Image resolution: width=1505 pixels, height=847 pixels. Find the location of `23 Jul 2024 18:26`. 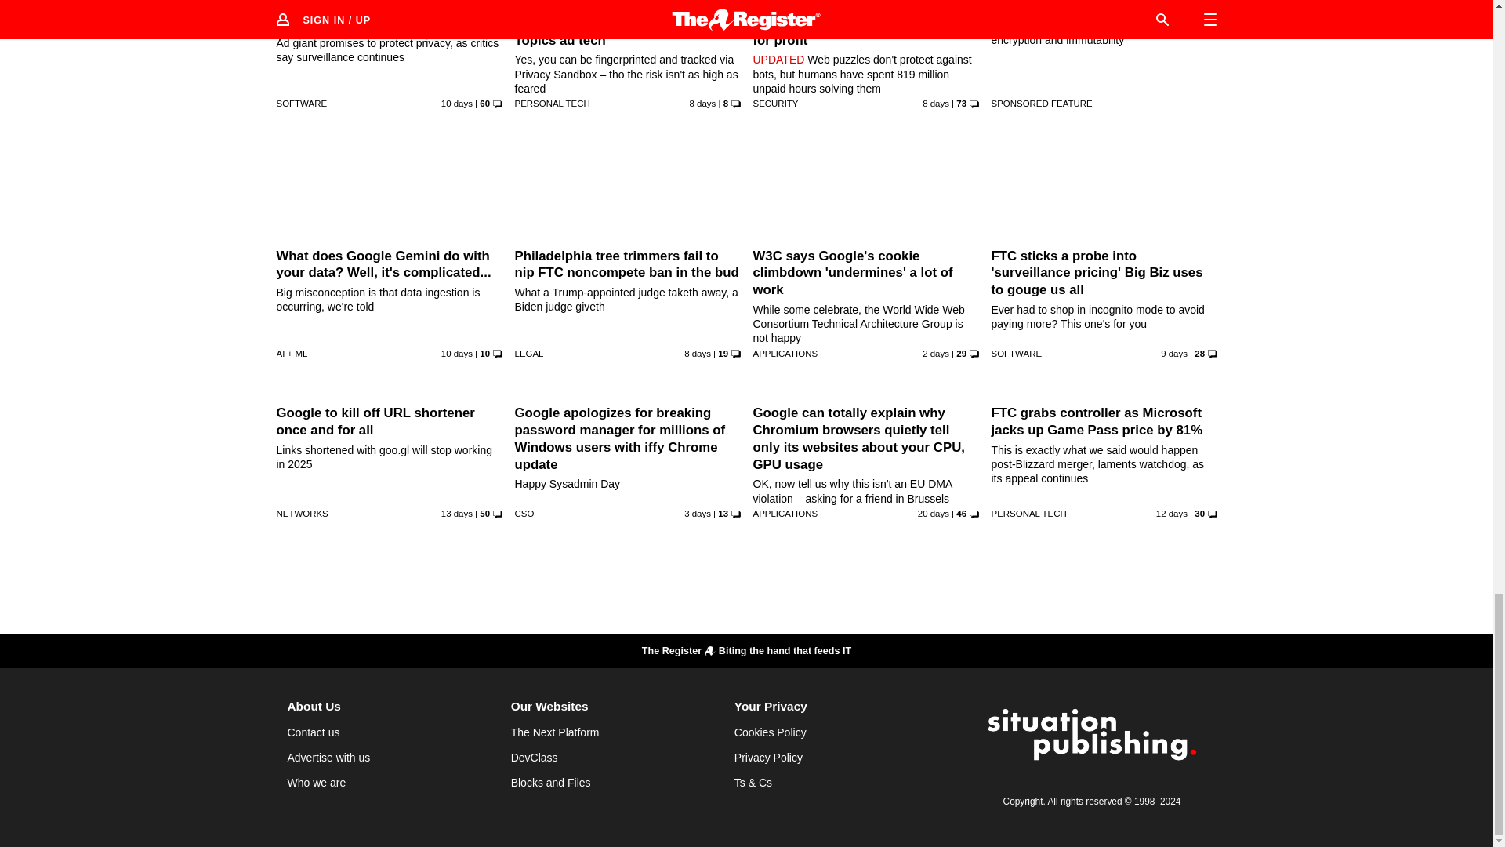

23 Jul 2024 18:26 is located at coordinates (1173, 353).